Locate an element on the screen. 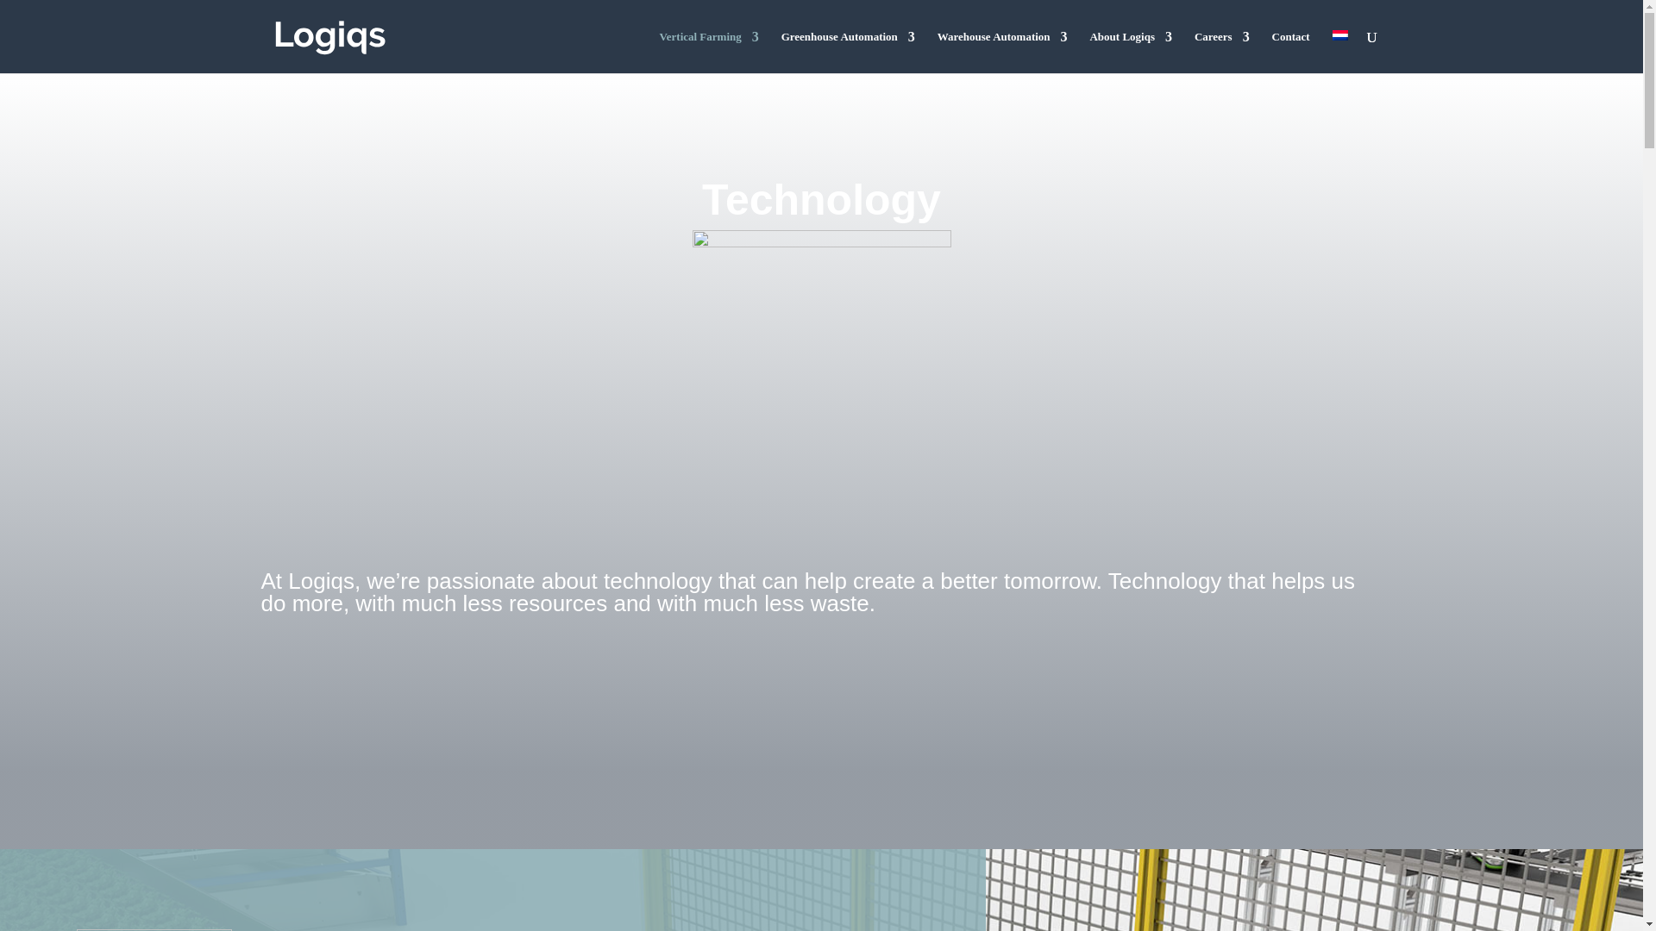 Image resolution: width=1656 pixels, height=931 pixels. Contact is located at coordinates (1290, 52).